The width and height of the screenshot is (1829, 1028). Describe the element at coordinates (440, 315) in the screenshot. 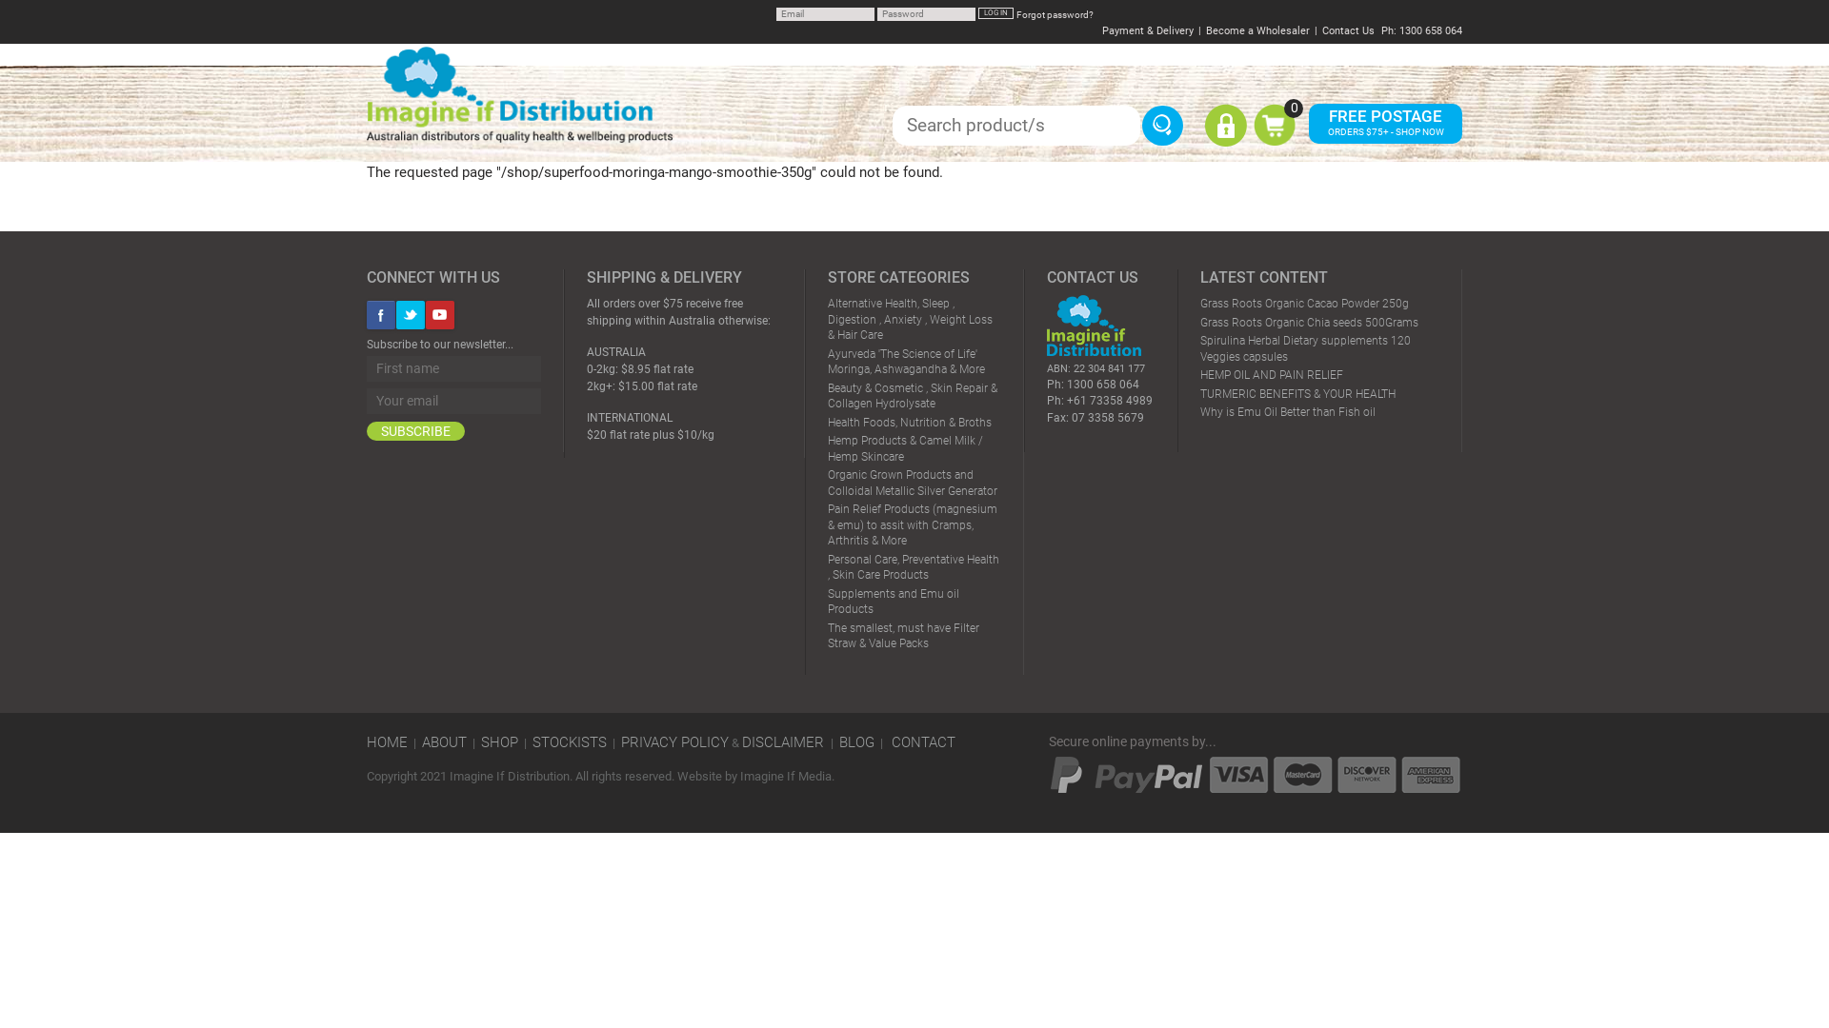

I see `Youtube` at that location.